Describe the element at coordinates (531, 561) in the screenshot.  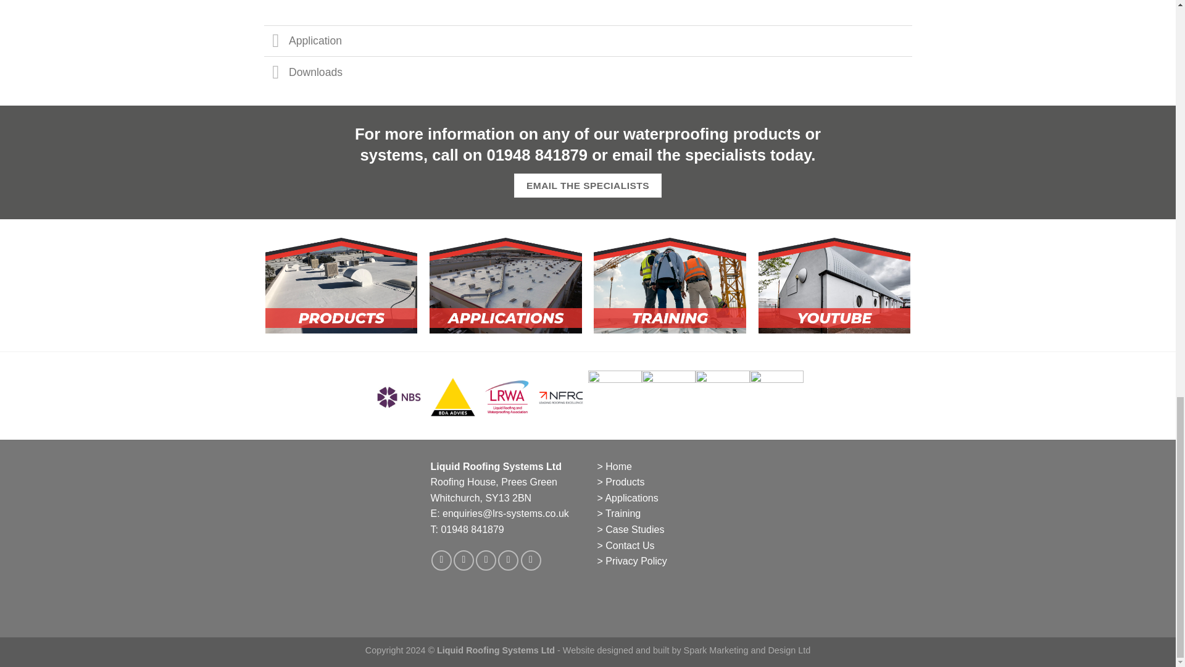
I see `Follow on YouTube` at that location.